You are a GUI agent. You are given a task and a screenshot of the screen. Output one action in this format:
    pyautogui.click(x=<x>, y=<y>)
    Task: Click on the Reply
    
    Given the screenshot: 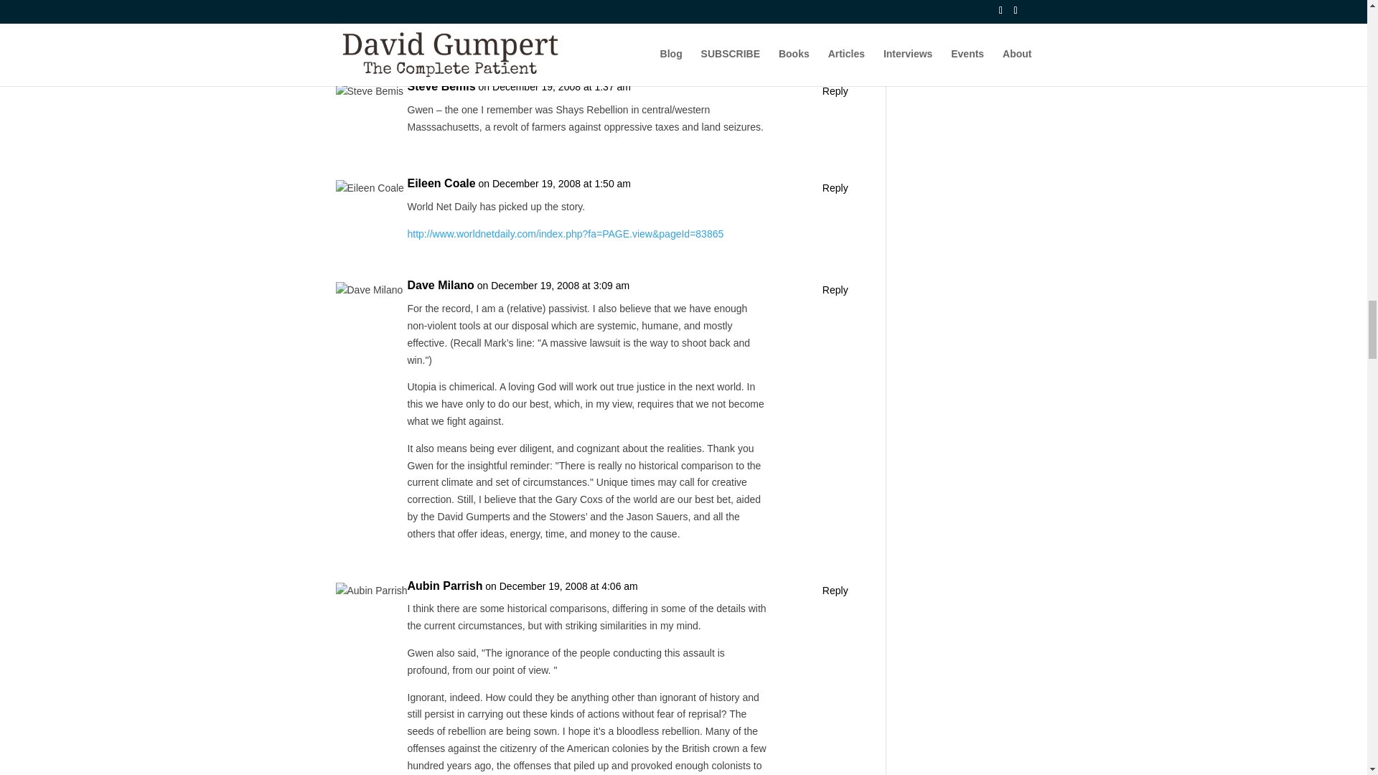 What is the action you would take?
    pyautogui.click(x=835, y=591)
    